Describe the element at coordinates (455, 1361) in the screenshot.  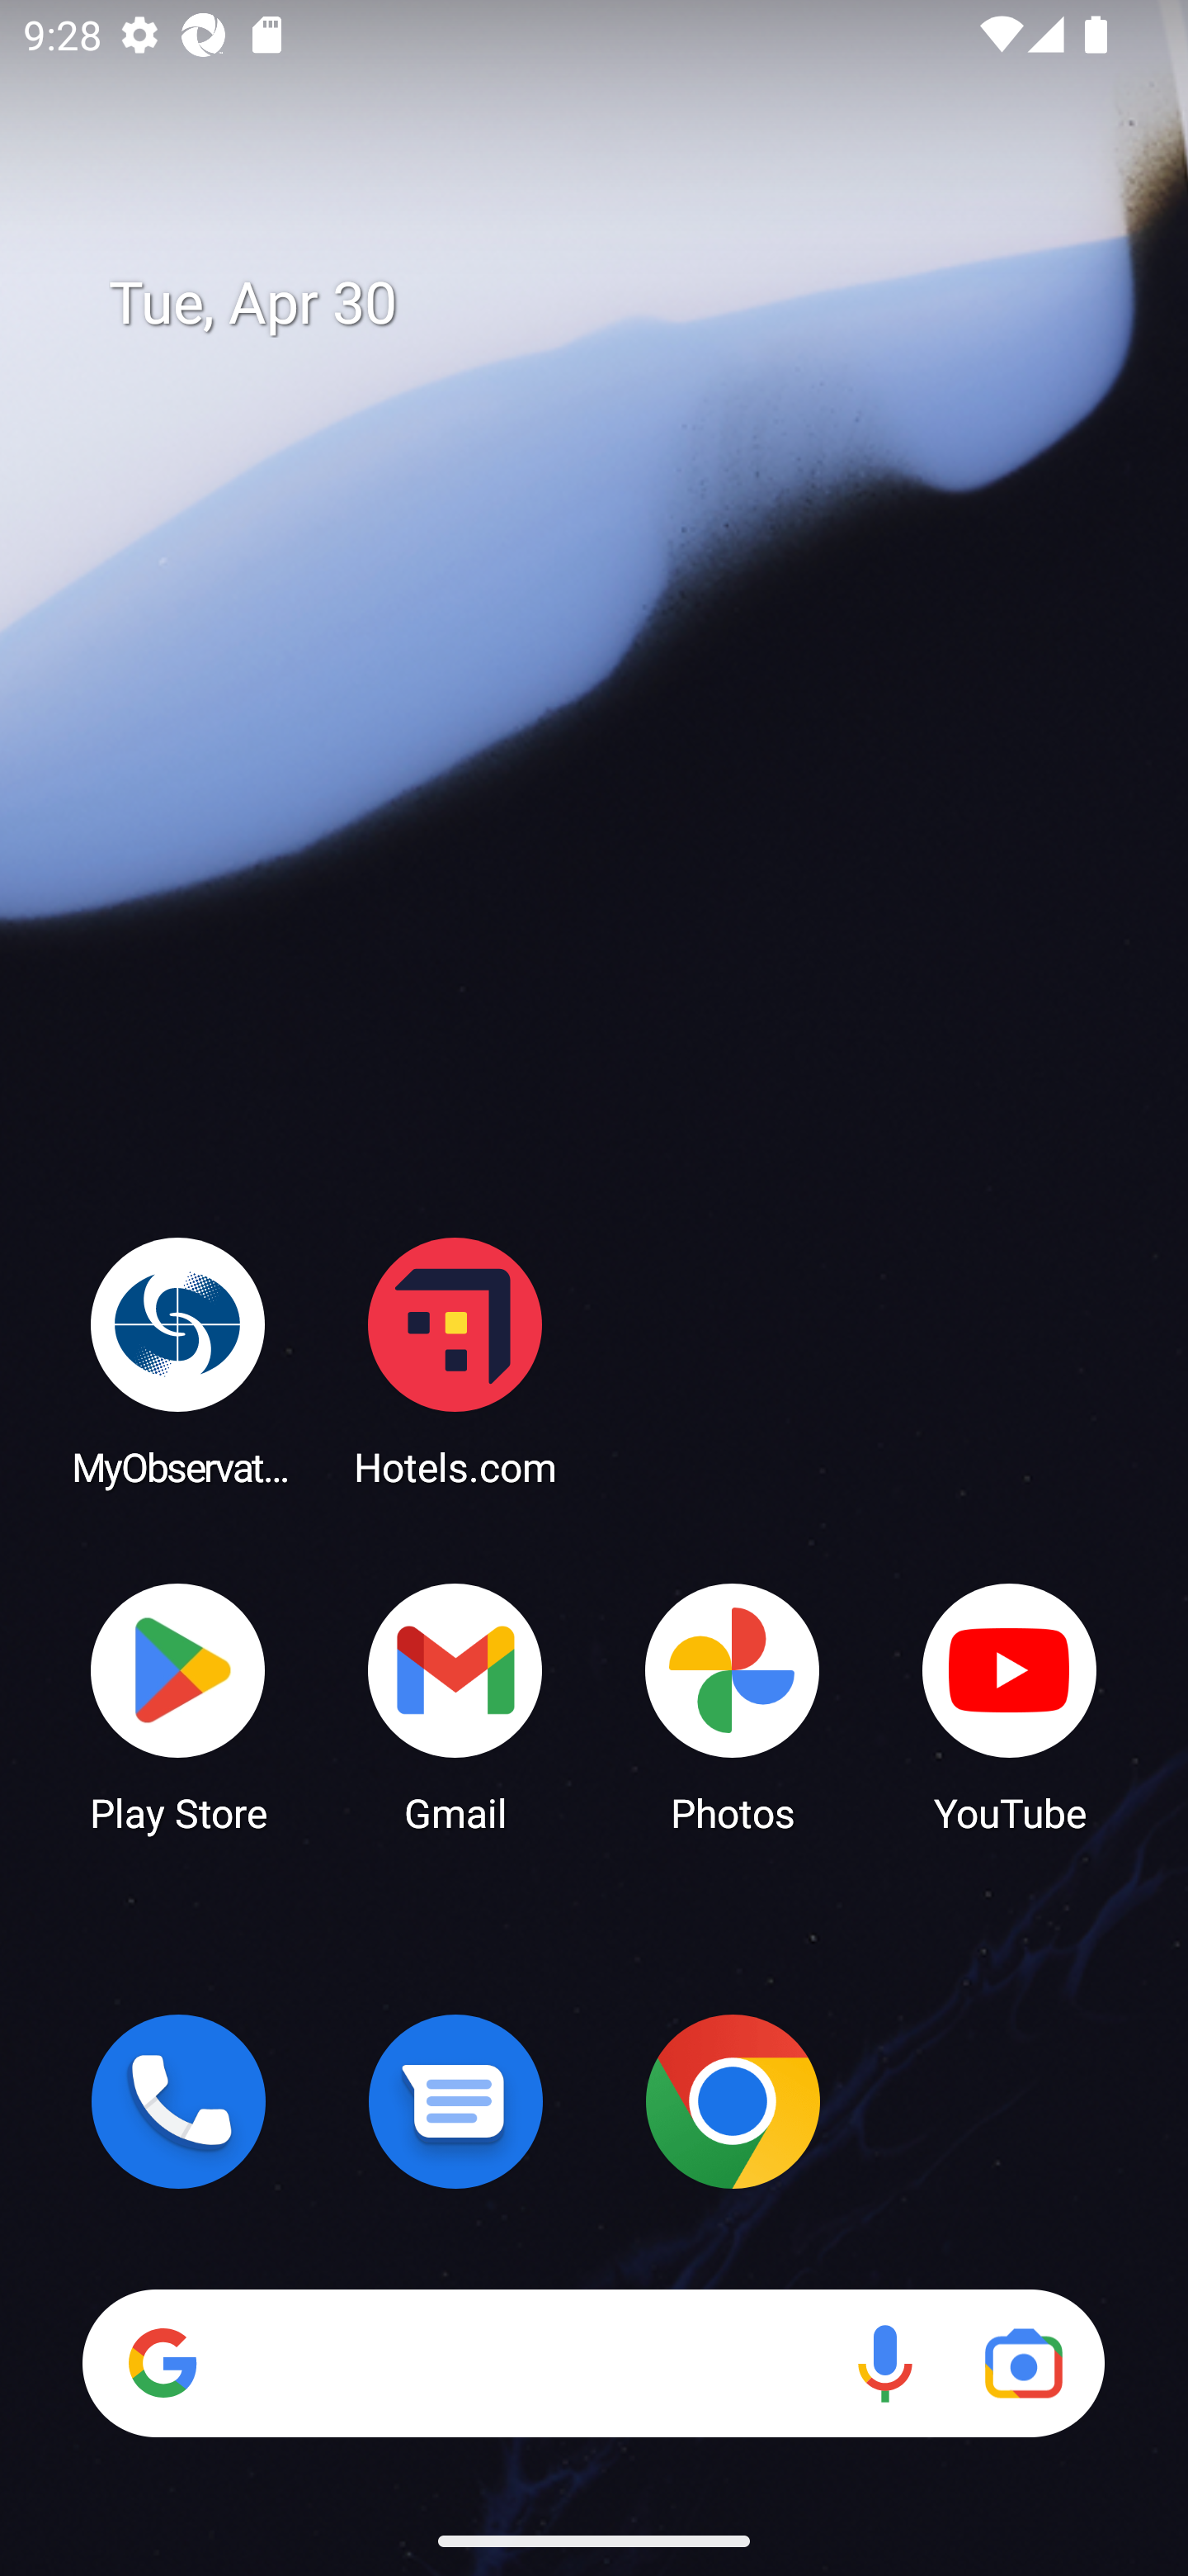
I see `Hotels.com` at that location.